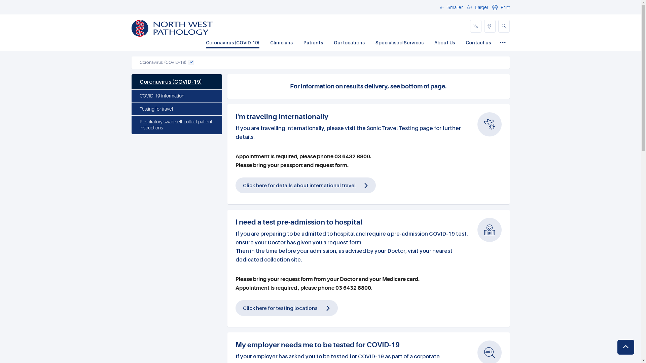 The width and height of the screenshot is (646, 363). What do you see at coordinates (450, 7) in the screenshot?
I see `Smaller` at bounding box center [450, 7].